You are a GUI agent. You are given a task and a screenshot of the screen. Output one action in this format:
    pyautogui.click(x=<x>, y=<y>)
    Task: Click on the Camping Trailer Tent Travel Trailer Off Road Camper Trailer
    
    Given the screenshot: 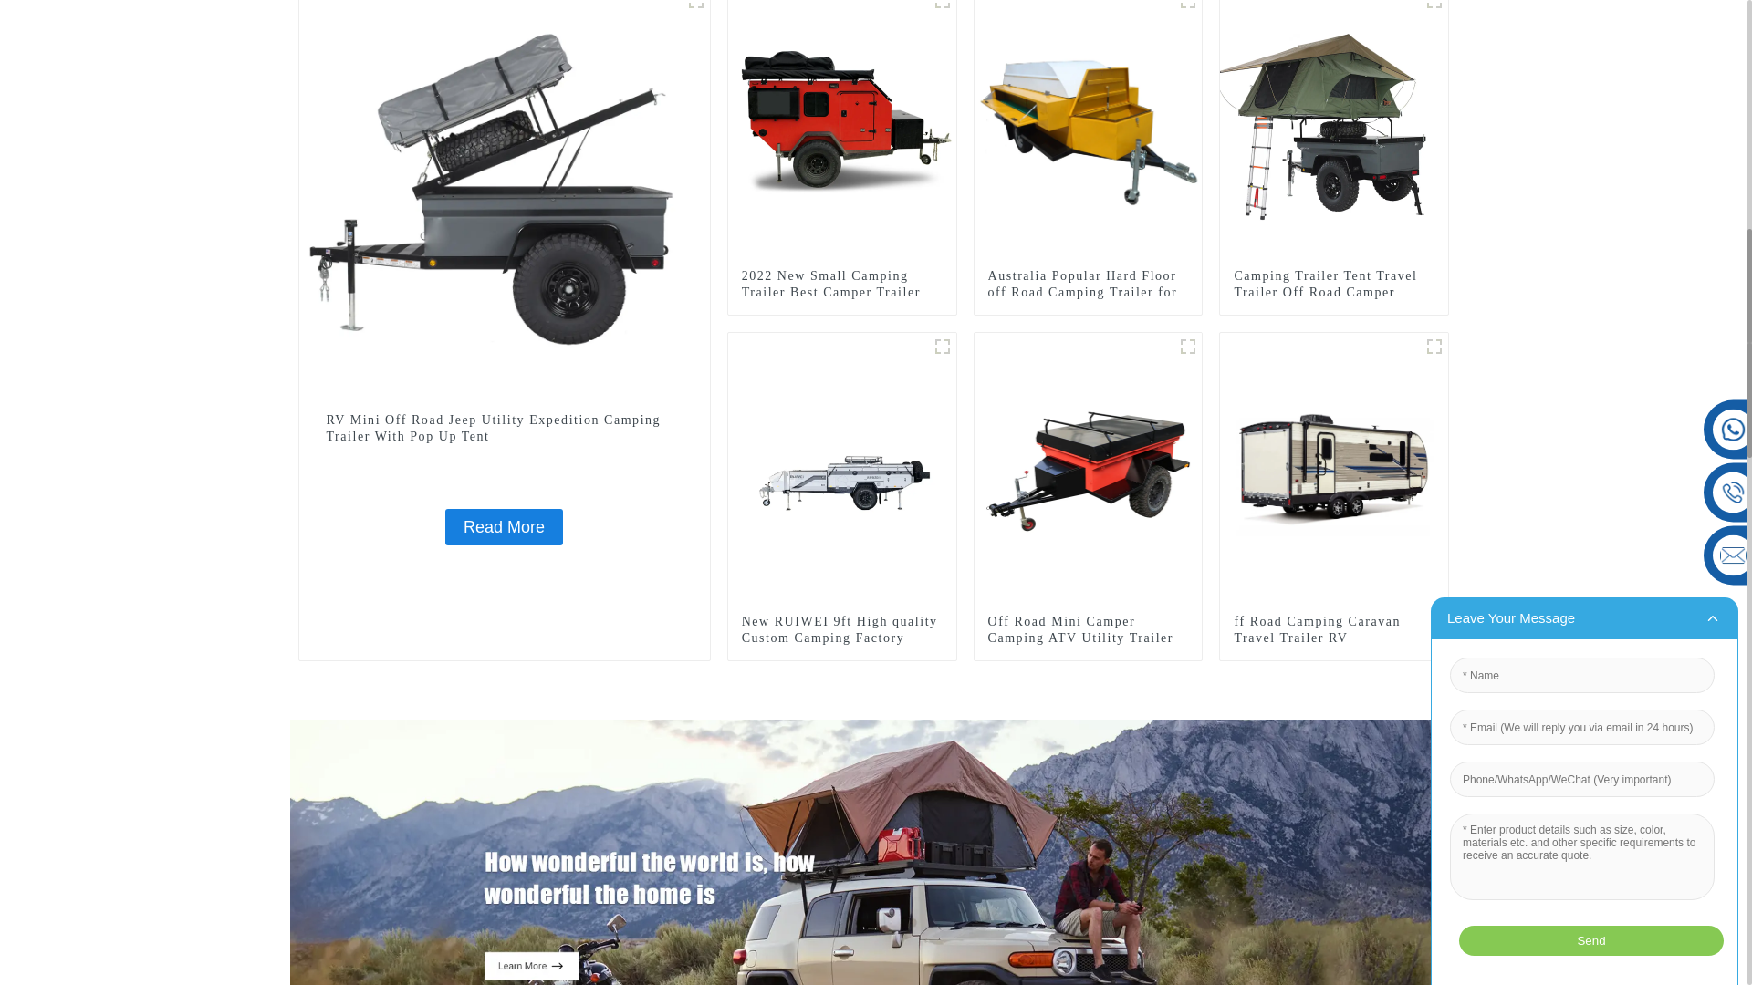 What is the action you would take?
    pyautogui.click(x=1334, y=292)
    